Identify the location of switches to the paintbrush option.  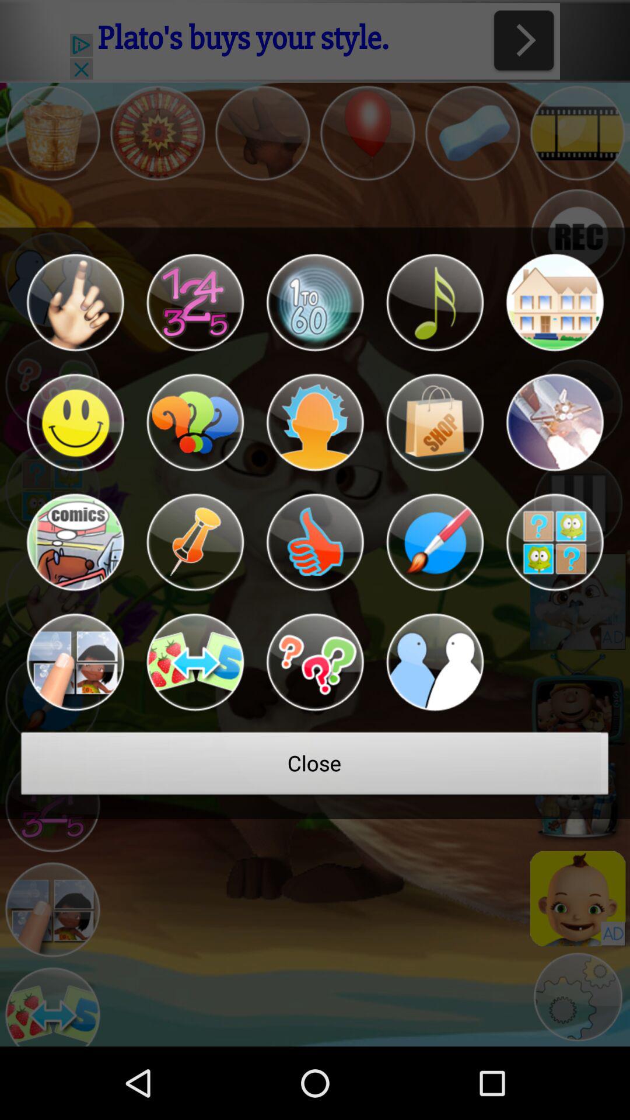
(435, 542).